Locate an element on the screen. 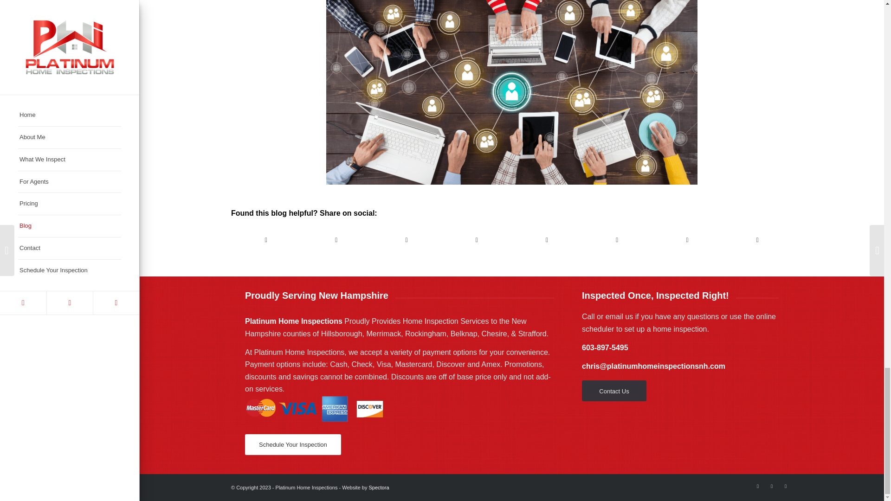 The image size is (891, 501). Spectora is located at coordinates (379, 488).